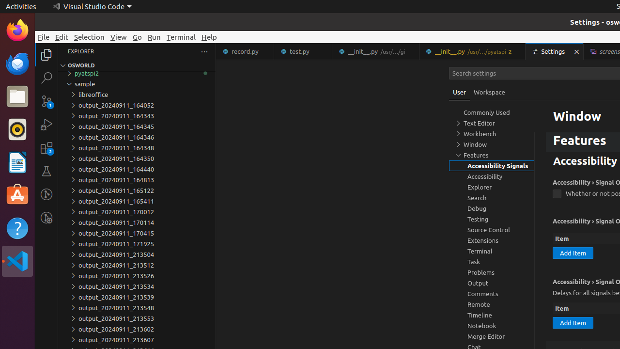 Image resolution: width=620 pixels, height=349 pixels. What do you see at coordinates (137, 318) in the screenshot?
I see `output_20240911_213553` at bounding box center [137, 318].